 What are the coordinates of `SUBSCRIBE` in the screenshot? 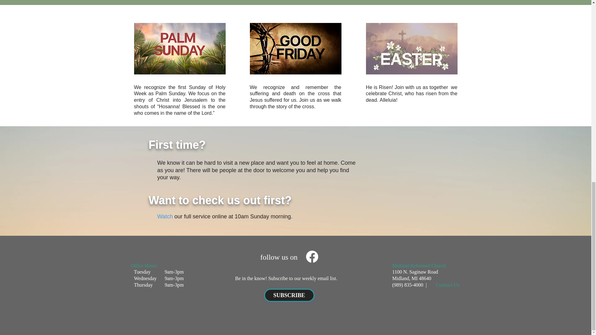 It's located at (289, 295).